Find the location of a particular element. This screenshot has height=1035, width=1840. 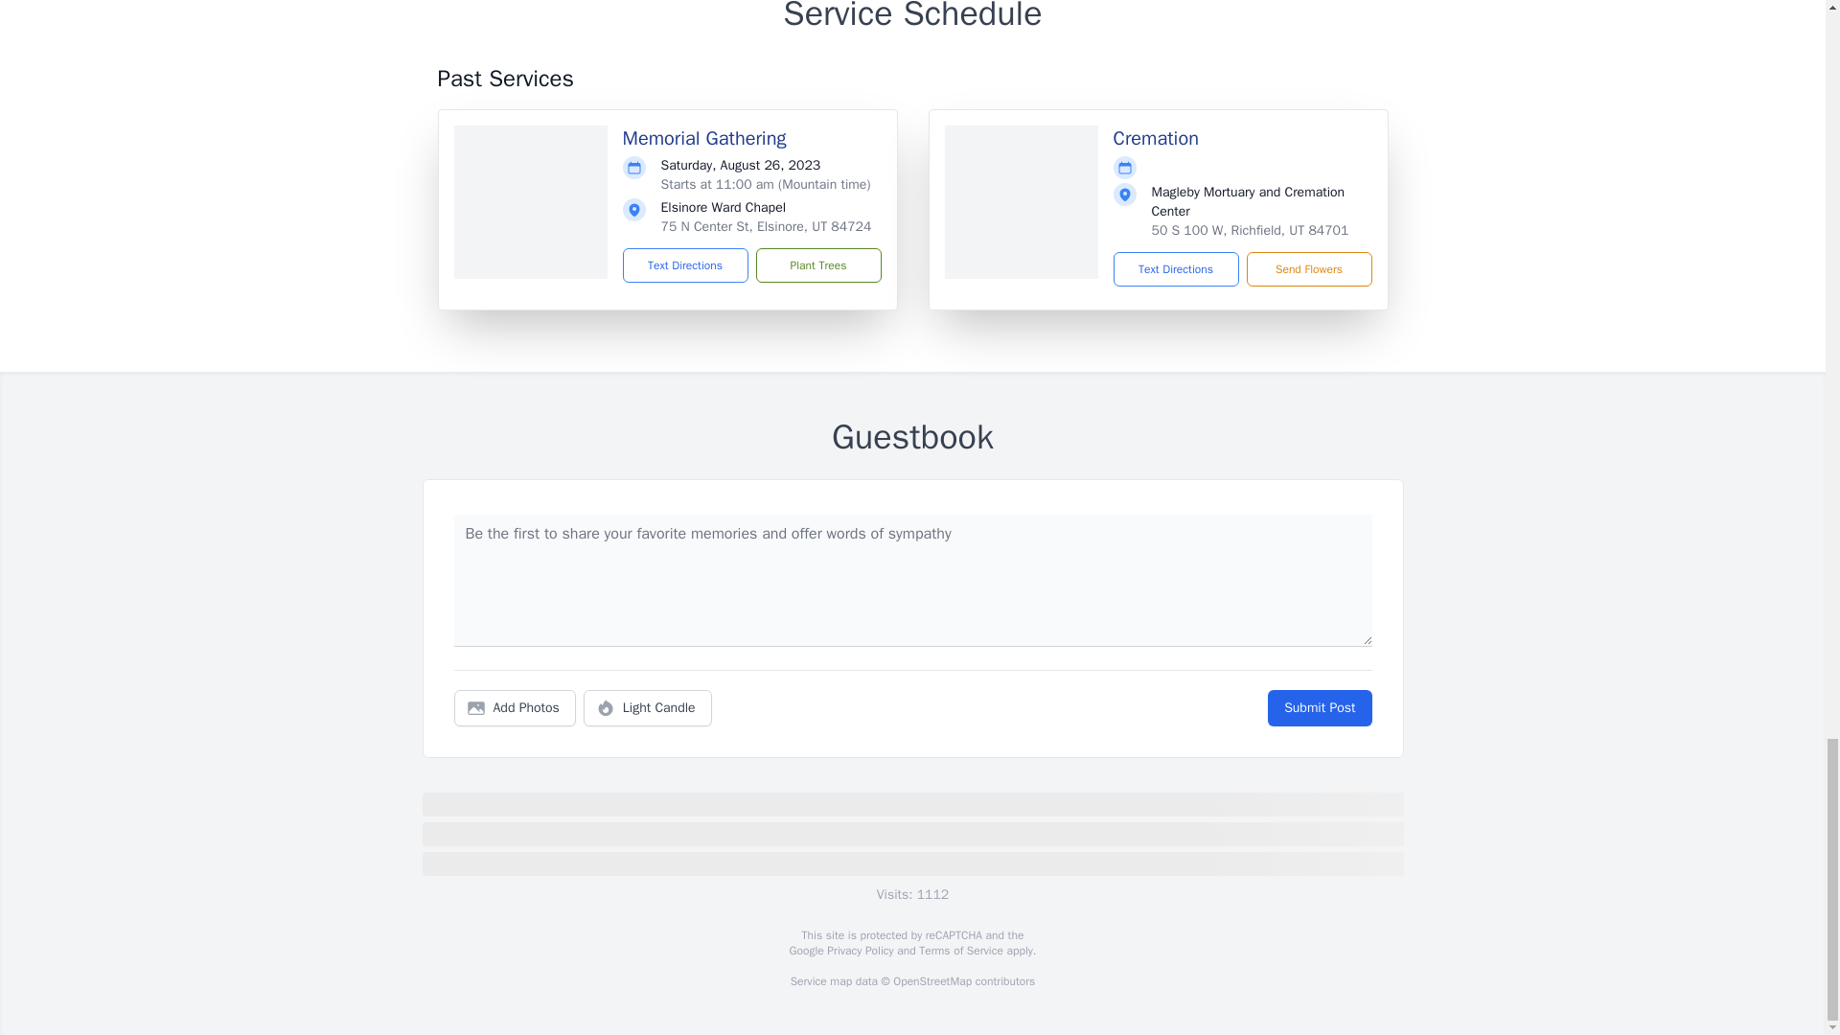

OpenStreetMap is located at coordinates (931, 981).